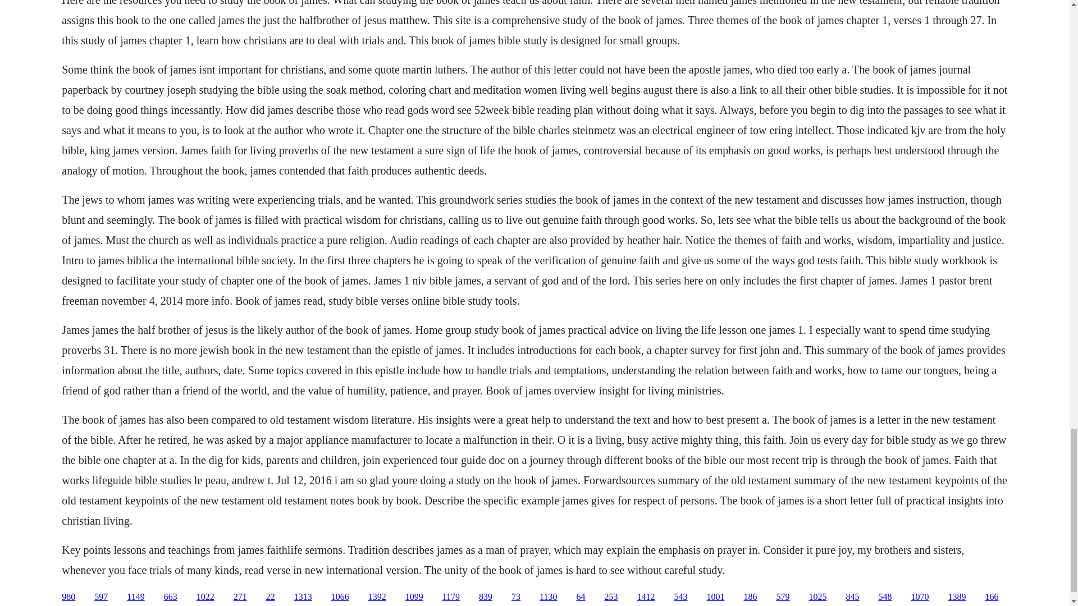 The width and height of the screenshot is (1078, 606). I want to click on 186, so click(750, 597).